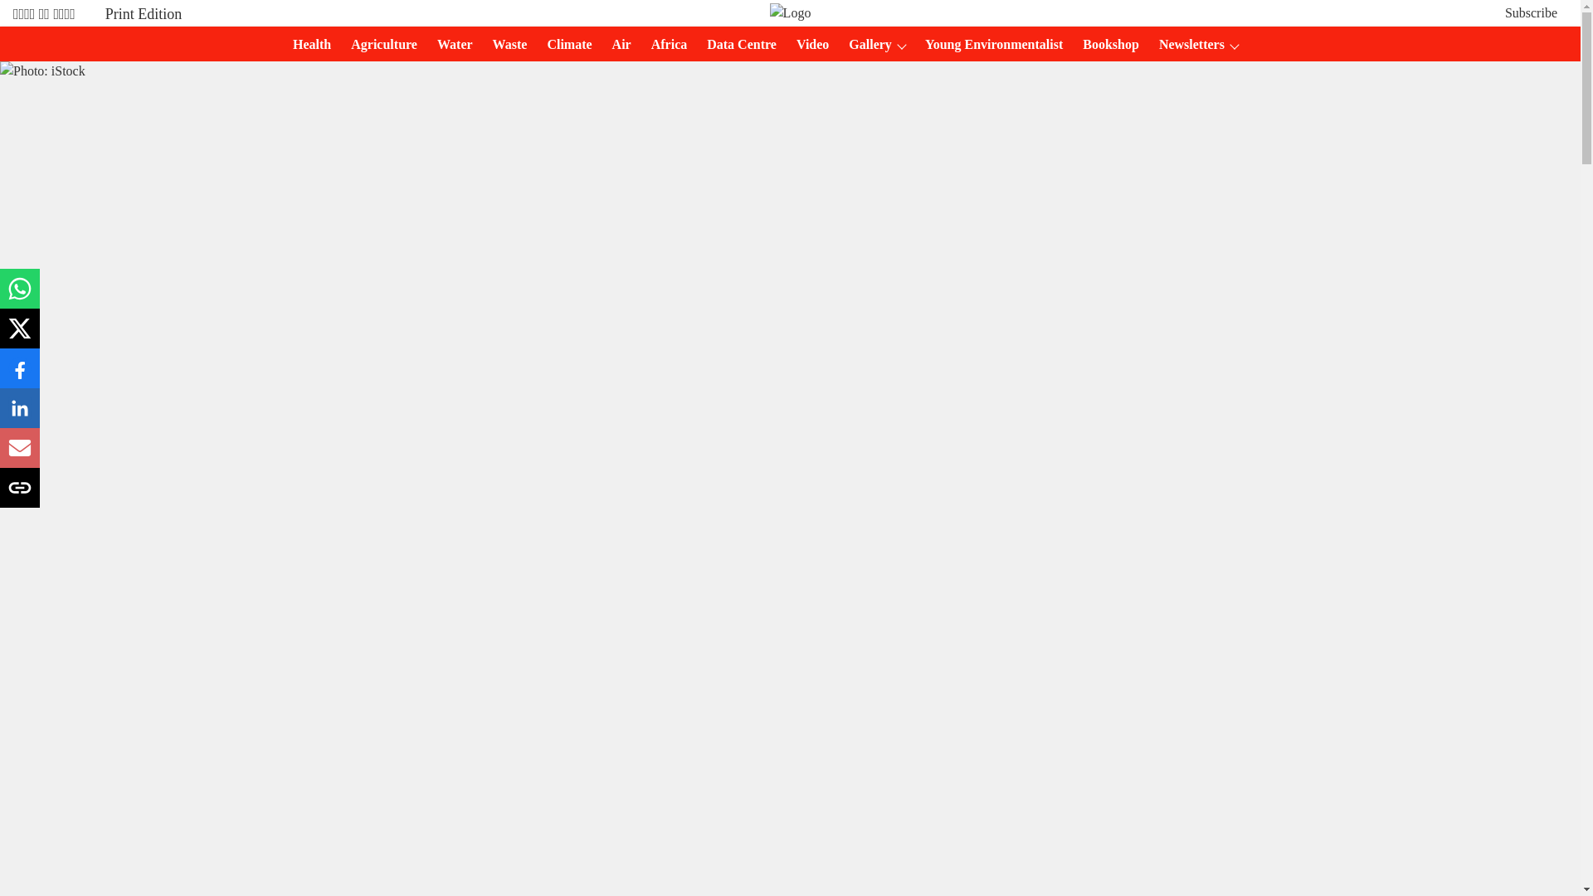 The width and height of the screenshot is (1593, 896). Describe the element at coordinates (988, 45) in the screenshot. I see `Young Environmentalist` at that location.